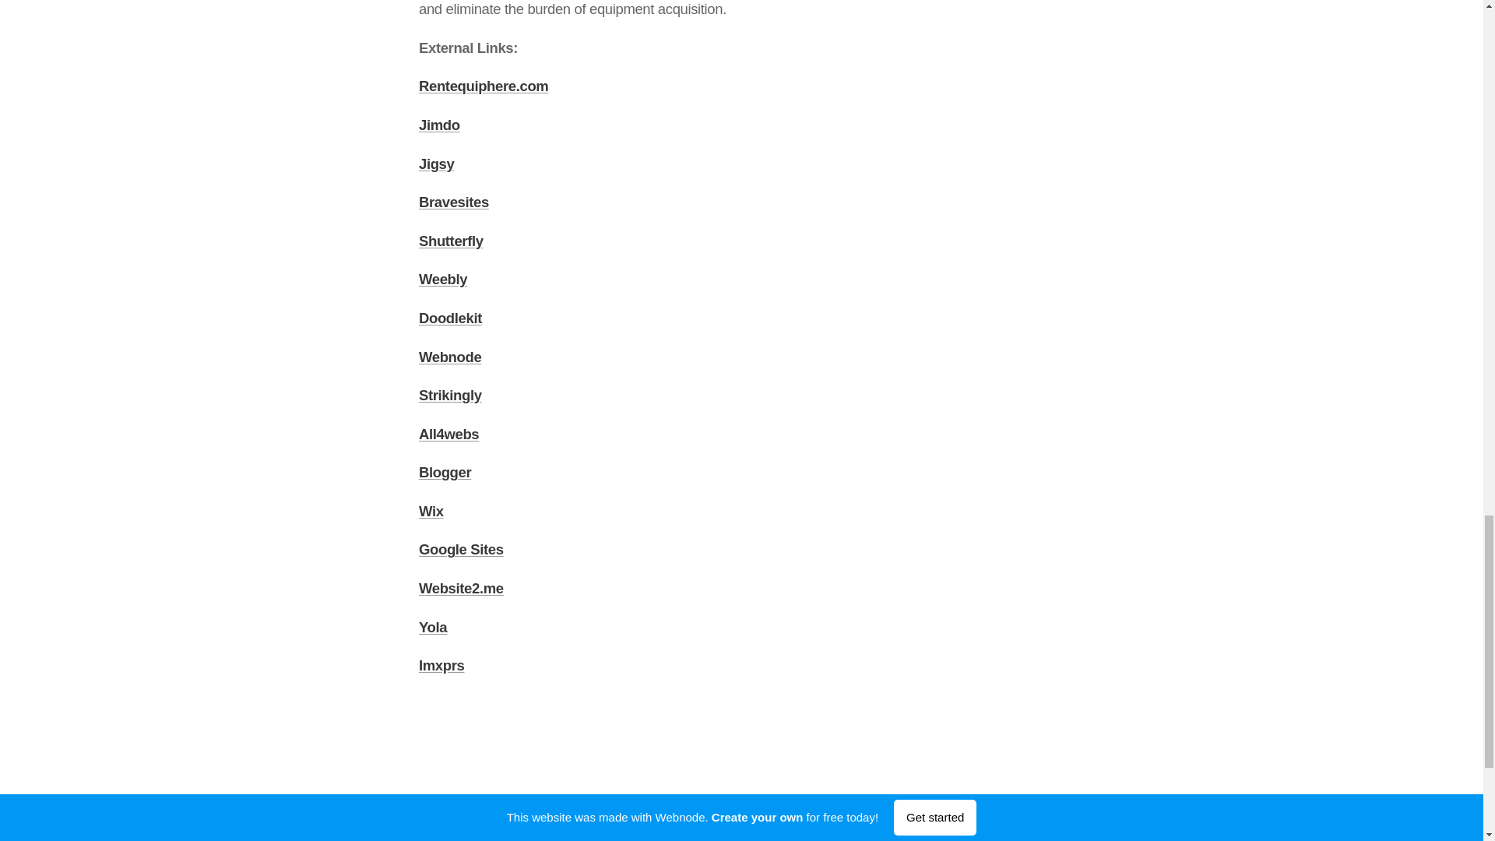 Image resolution: width=1495 pixels, height=841 pixels. What do you see at coordinates (450, 318) in the screenshot?
I see `Doodlekit` at bounding box center [450, 318].